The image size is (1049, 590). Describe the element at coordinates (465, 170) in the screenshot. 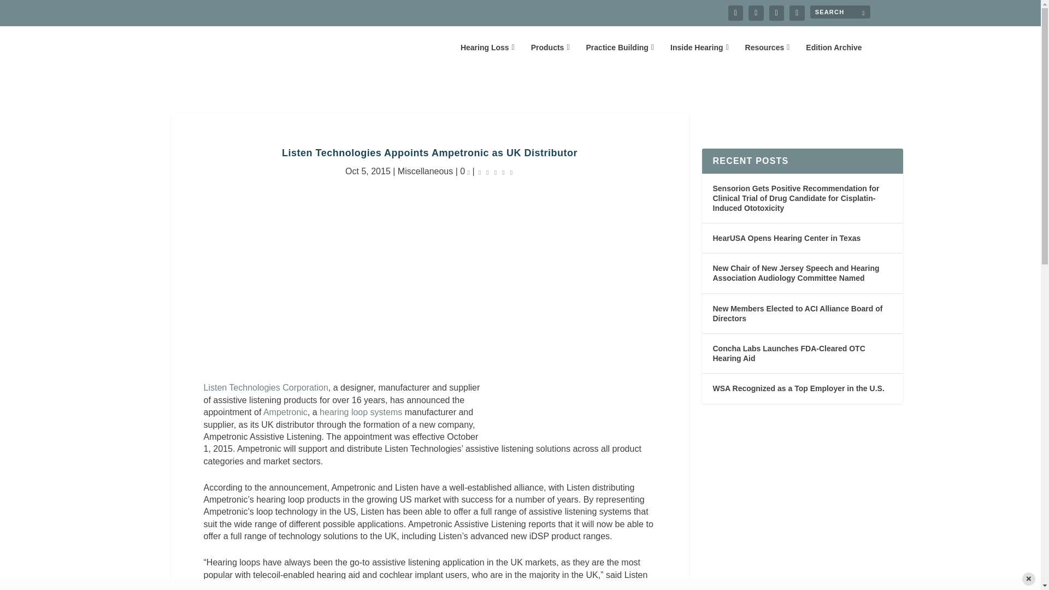

I see `0` at that location.